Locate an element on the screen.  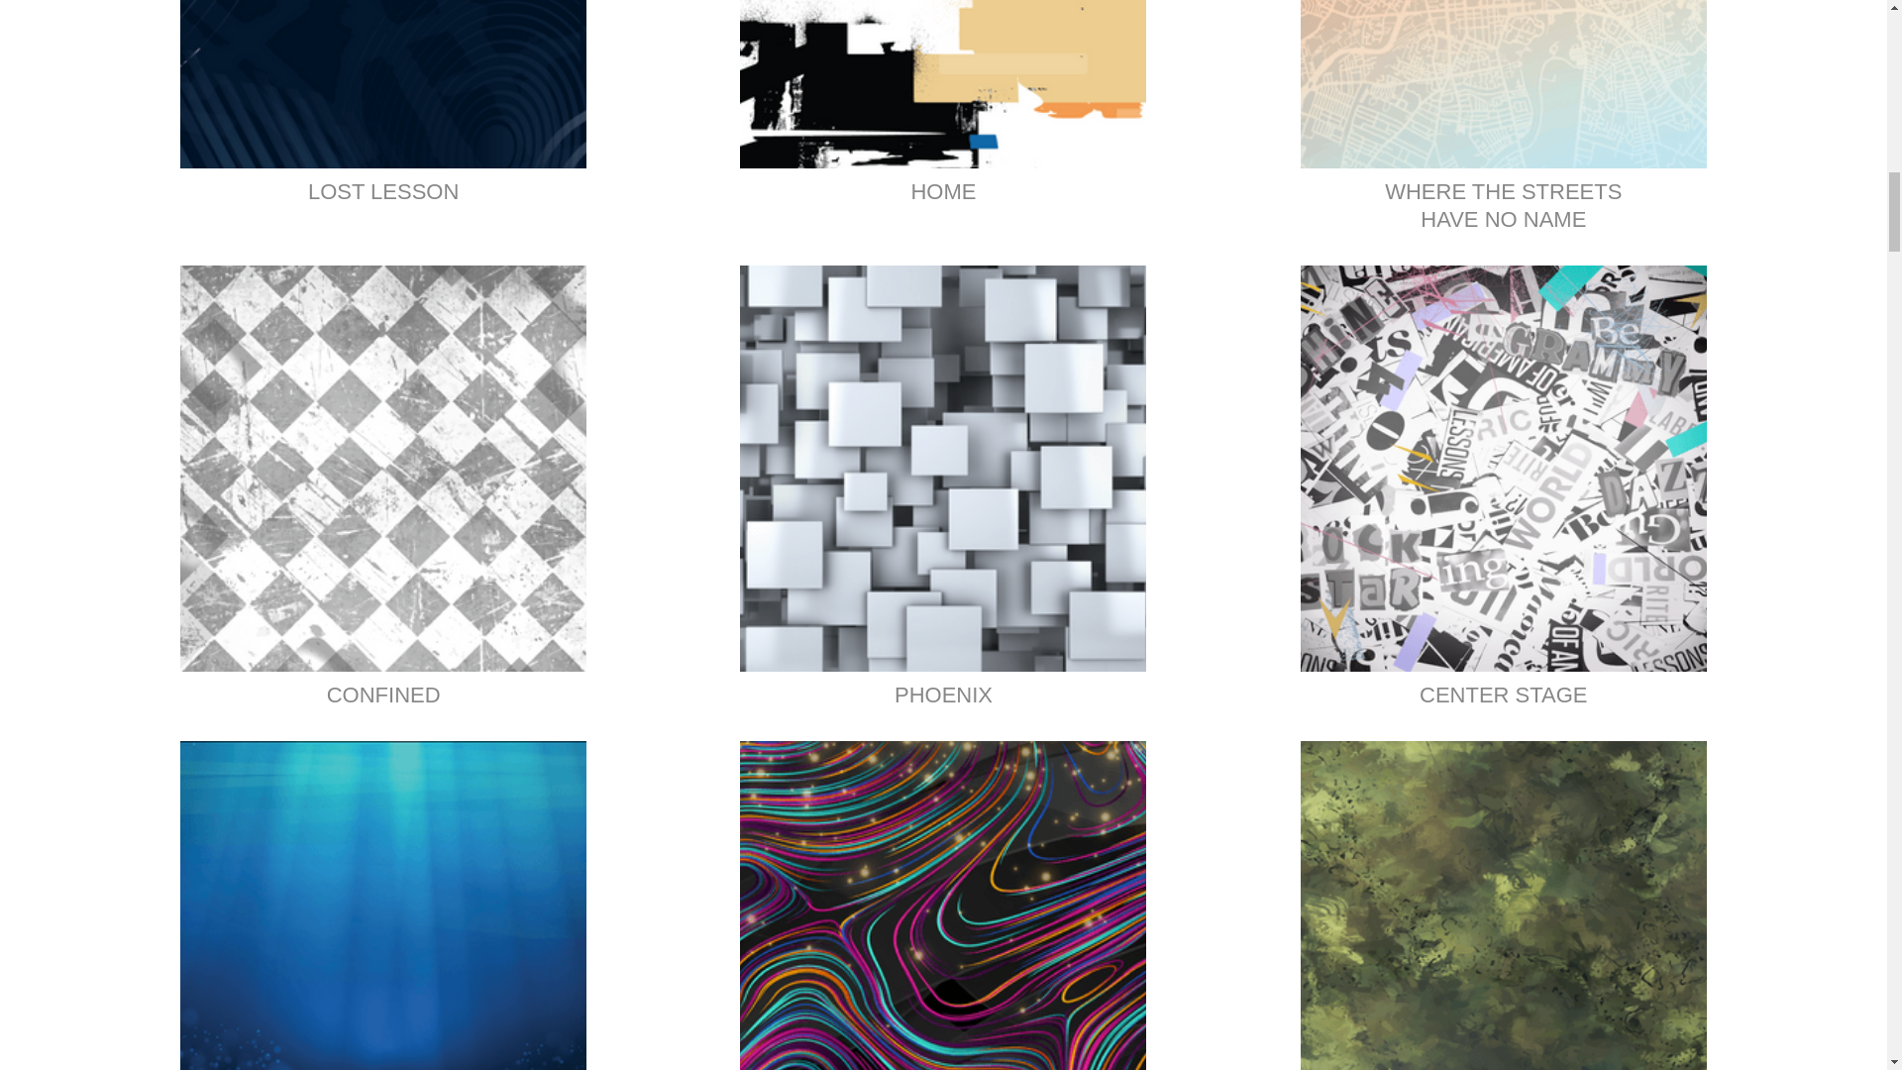
WHERE THE STREETS HAVE NO NAME is located at coordinates (1504, 125).